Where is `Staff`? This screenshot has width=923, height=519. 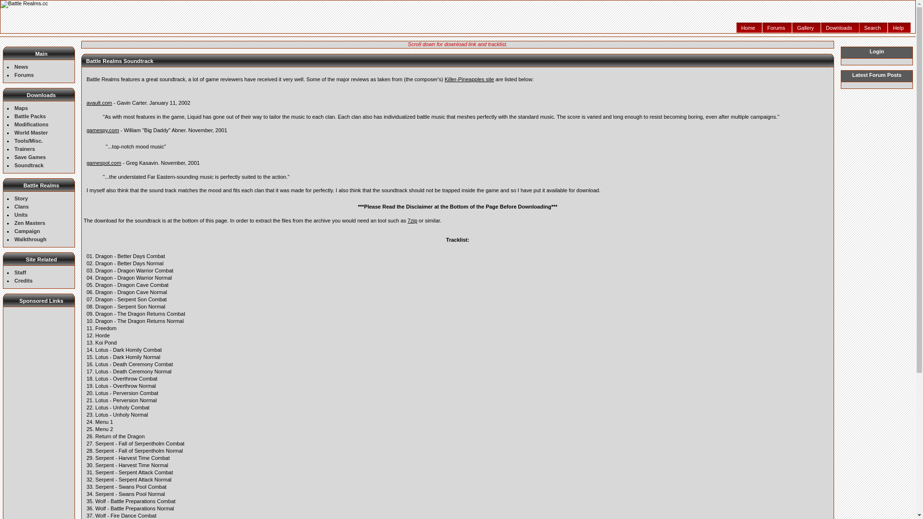
Staff is located at coordinates (20, 272).